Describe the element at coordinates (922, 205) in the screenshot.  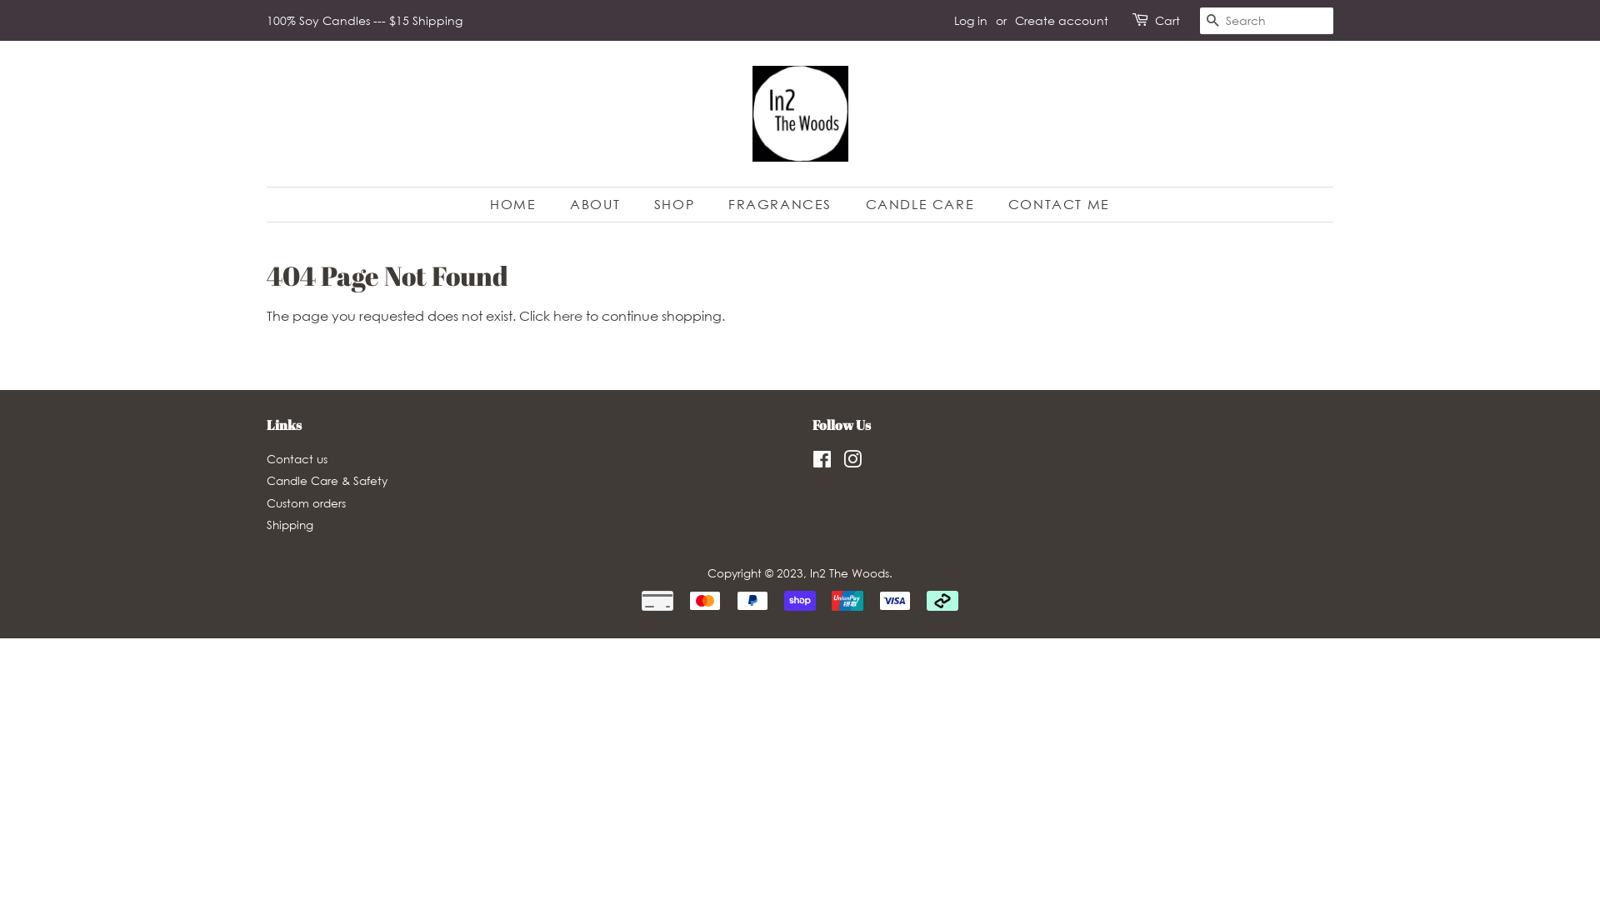
I see `CANDLE CARE` at that location.